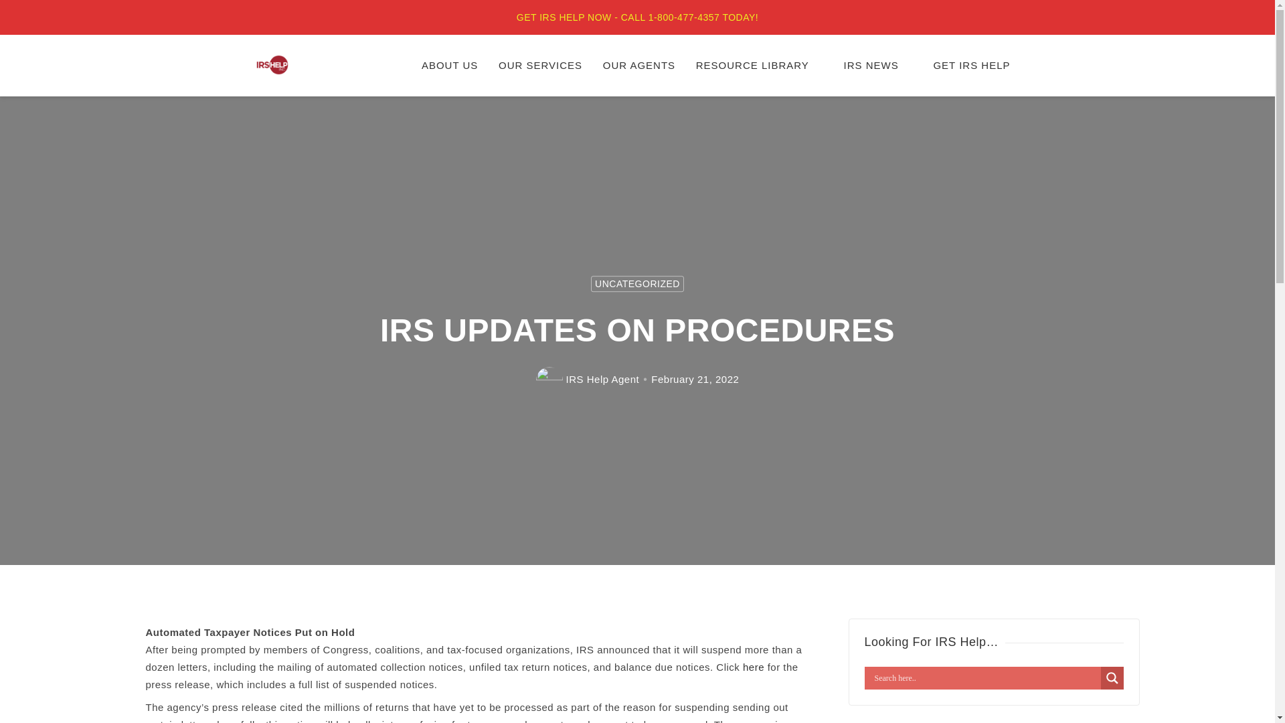 The width and height of the screenshot is (1285, 723). Describe the element at coordinates (637, 284) in the screenshot. I see `UNCATEGORIZED` at that location.